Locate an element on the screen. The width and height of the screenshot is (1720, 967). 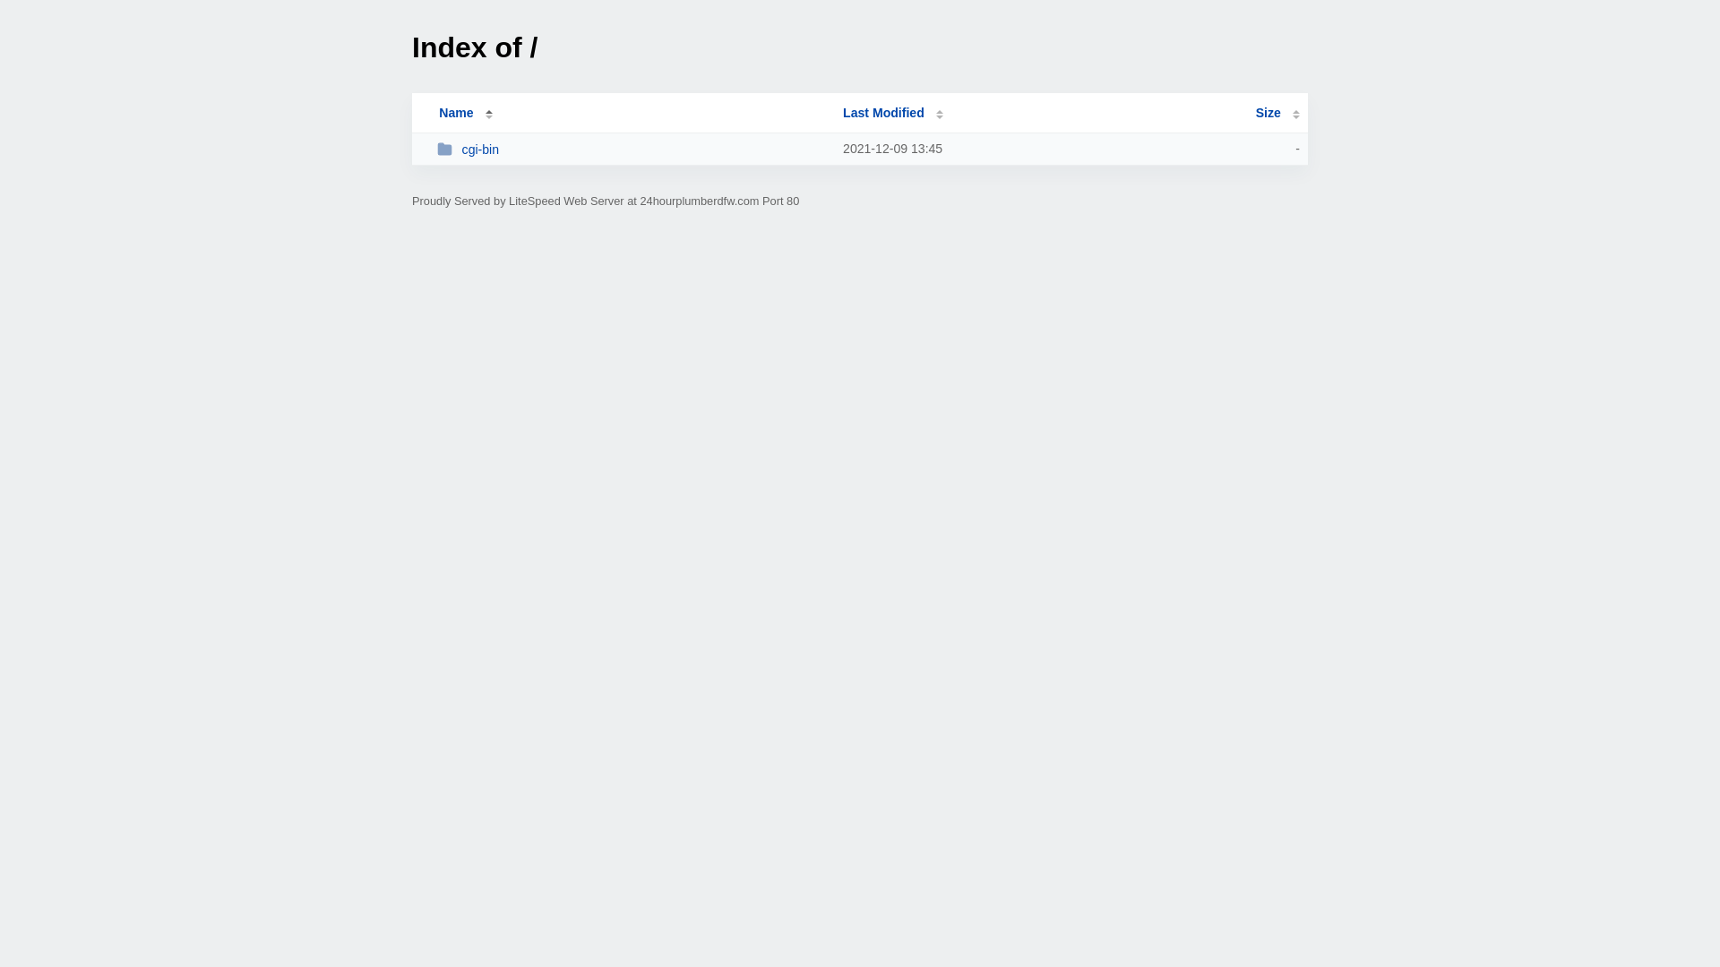
Last Modified is located at coordinates (893, 113).